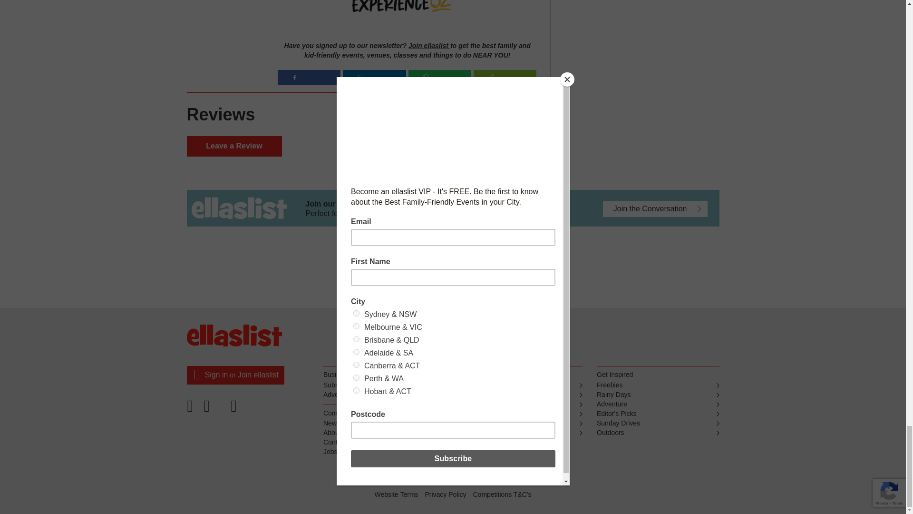 The height and width of the screenshot is (514, 913). I want to click on Facebook, so click(193, 409).